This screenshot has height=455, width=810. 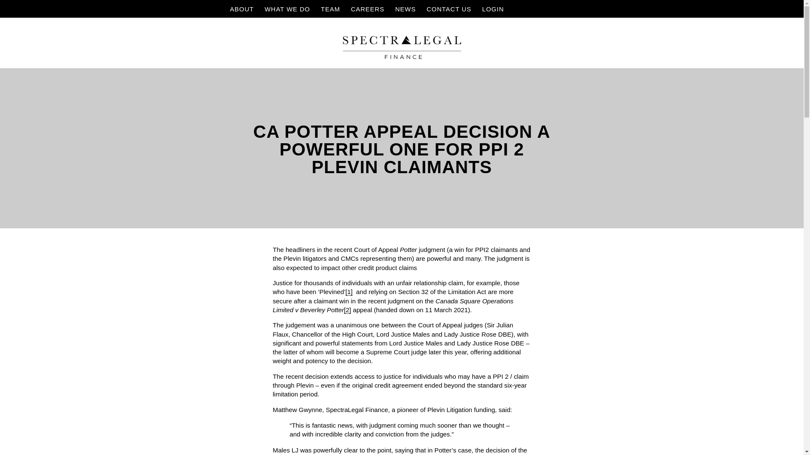 What do you see at coordinates (244, 9) in the screenshot?
I see `ABOUT` at bounding box center [244, 9].